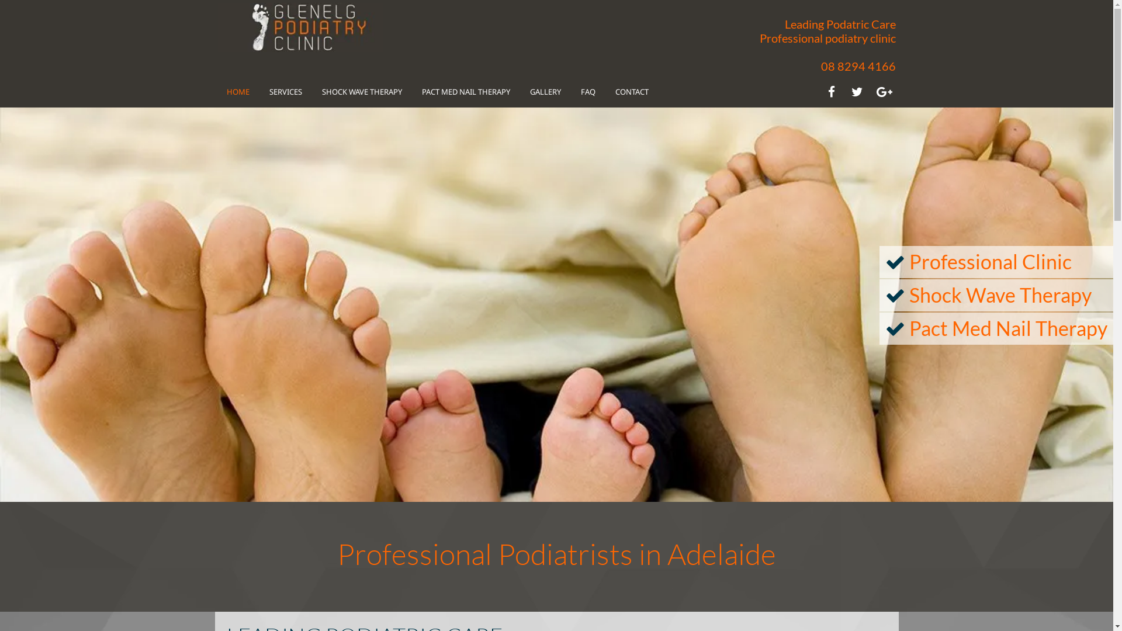 This screenshot has height=631, width=1122. I want to click on SHOCK WAVE THERAPY, so click(361, 91).